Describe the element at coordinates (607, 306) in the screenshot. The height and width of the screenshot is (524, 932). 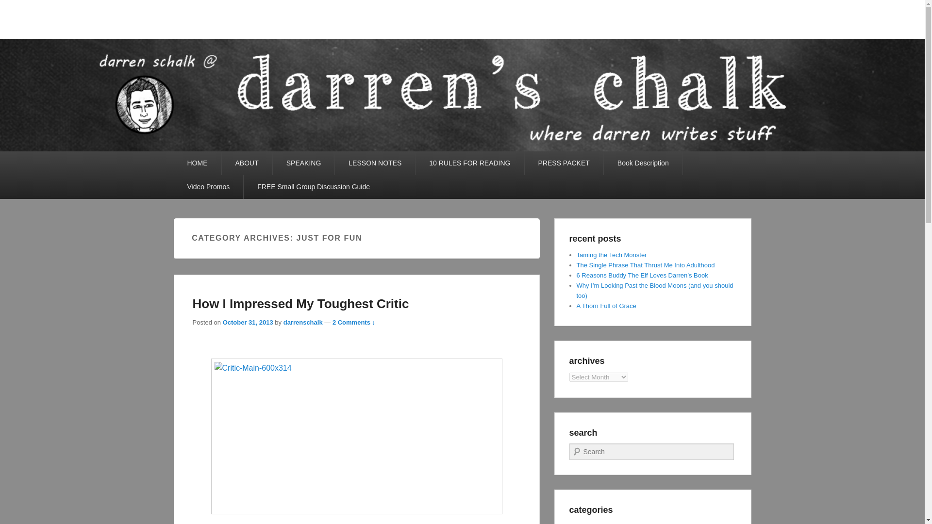
I see `A Thorn Full of Grace` at that location.